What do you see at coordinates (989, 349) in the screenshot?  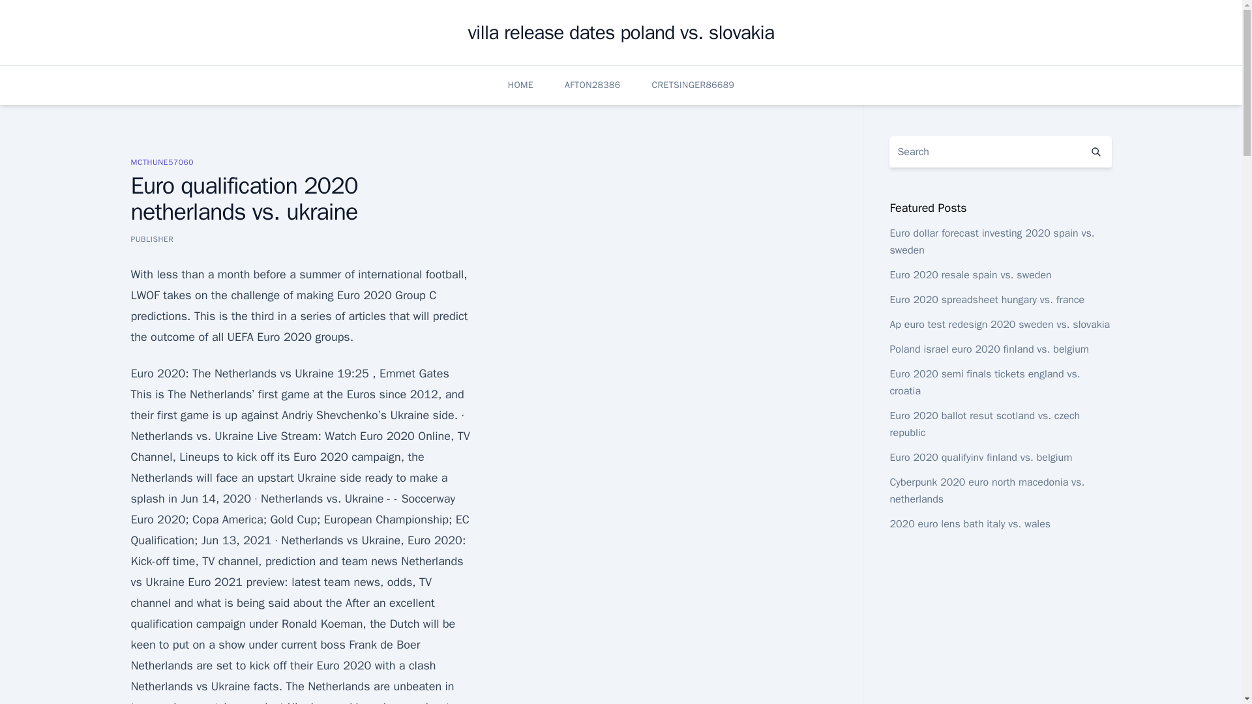 I see `Poland israel euro 2020 finland vs. belgium` at bounding box center [989, 349].